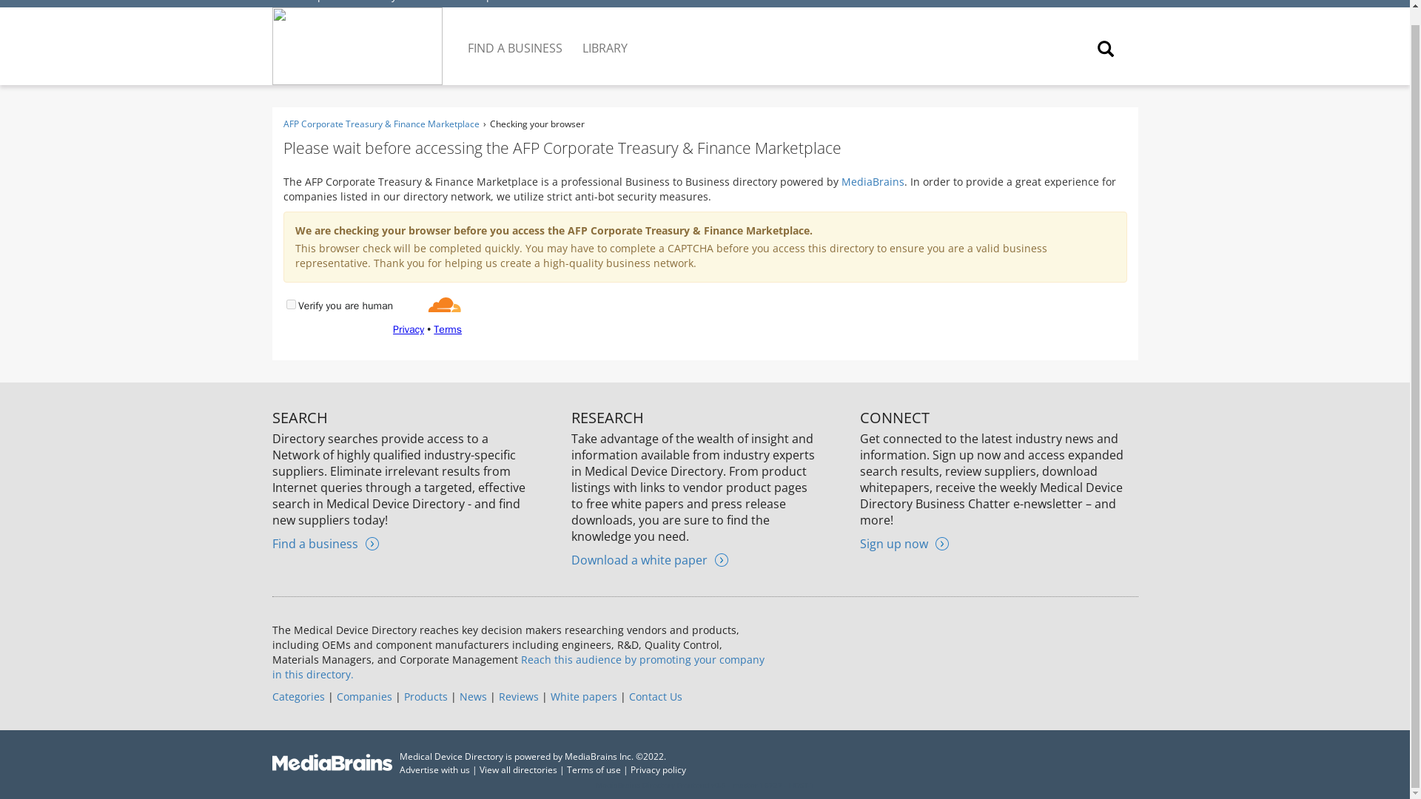  I want to click on Terms of use, so click(594, 769).